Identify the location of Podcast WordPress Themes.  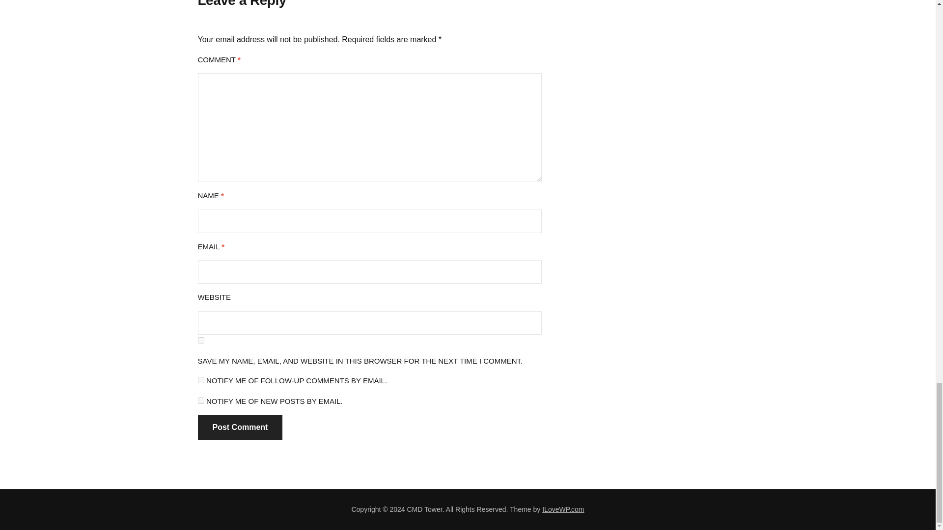
(563, 509).